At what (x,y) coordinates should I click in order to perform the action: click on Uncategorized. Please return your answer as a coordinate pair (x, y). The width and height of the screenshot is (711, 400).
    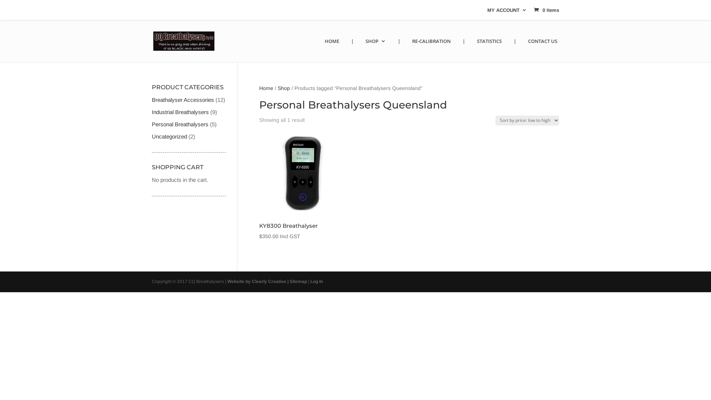
    Looking at the image, I should click on (169, 136).